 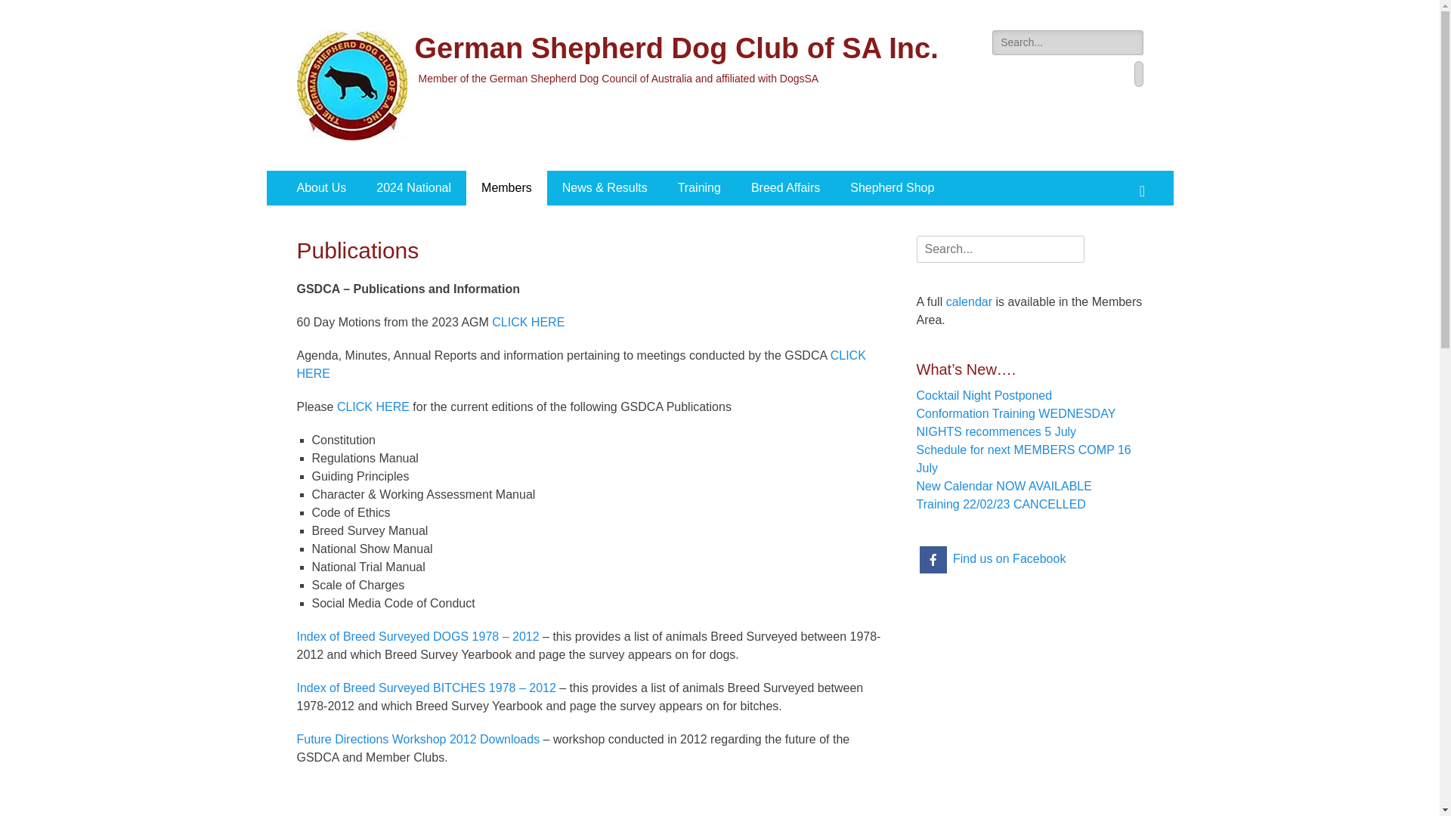 I want to click on About Us, so click(x=321, y=188).